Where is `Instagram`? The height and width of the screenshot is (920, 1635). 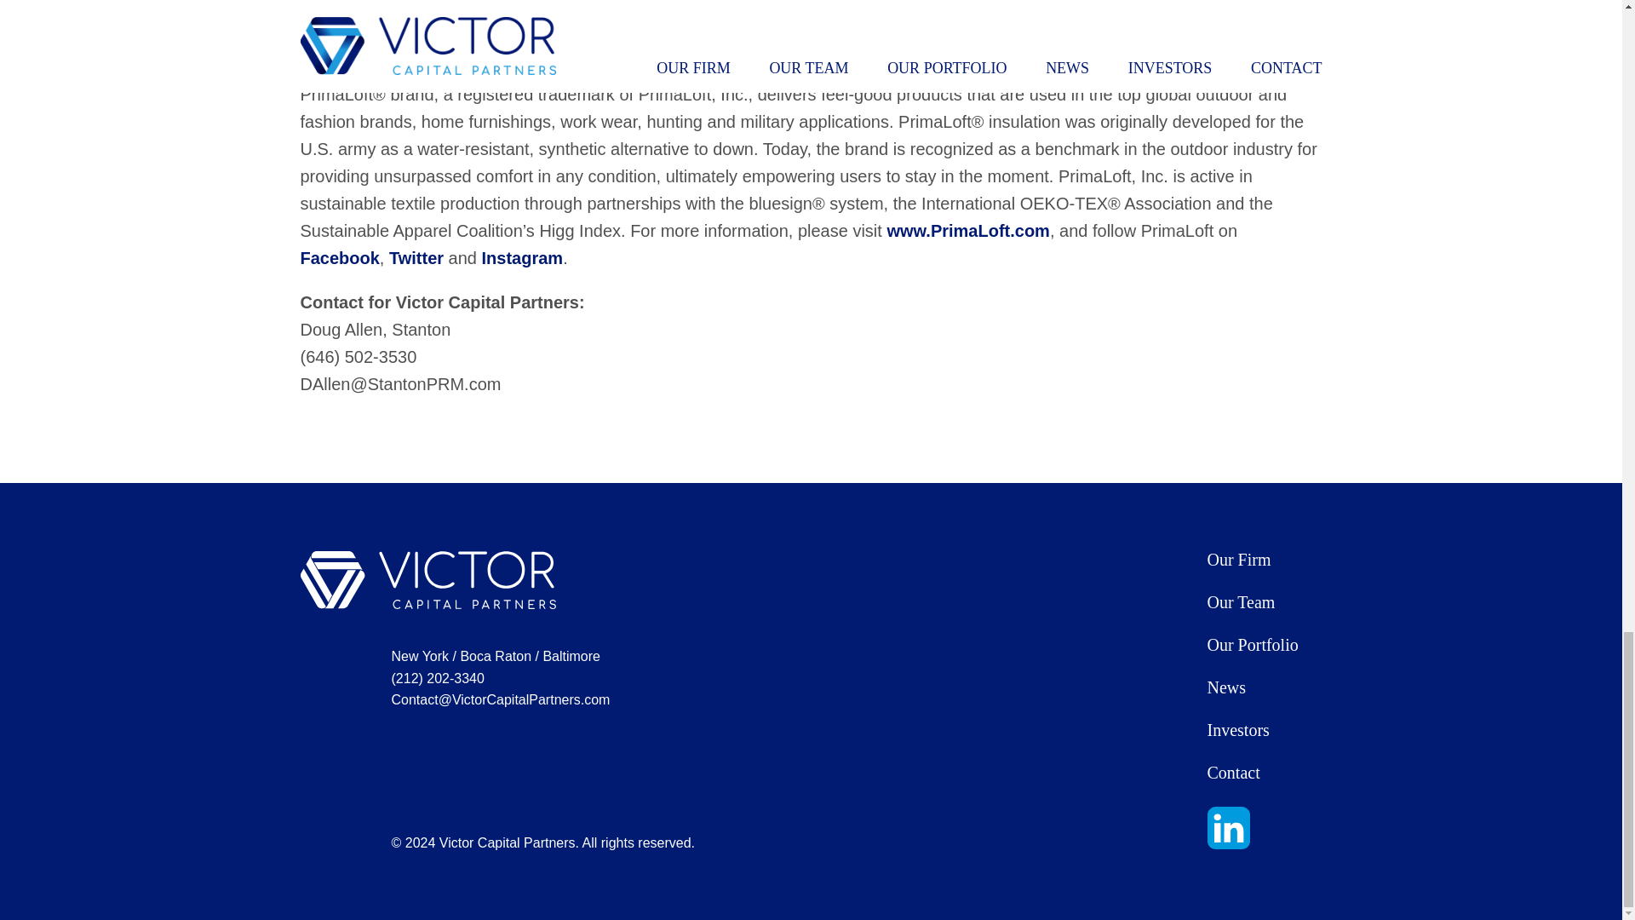
Instagram is located at coordinates (523, 257).